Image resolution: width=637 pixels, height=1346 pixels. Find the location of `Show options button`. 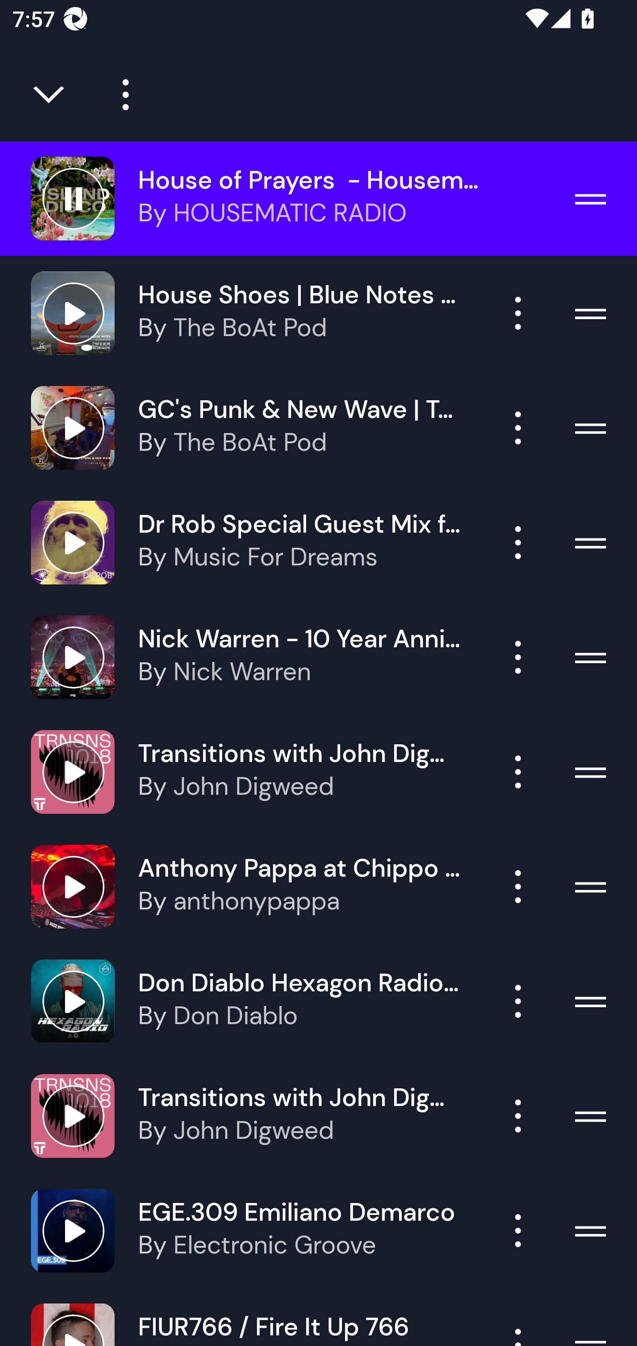

Show options button is located at coordinates (518, 428).